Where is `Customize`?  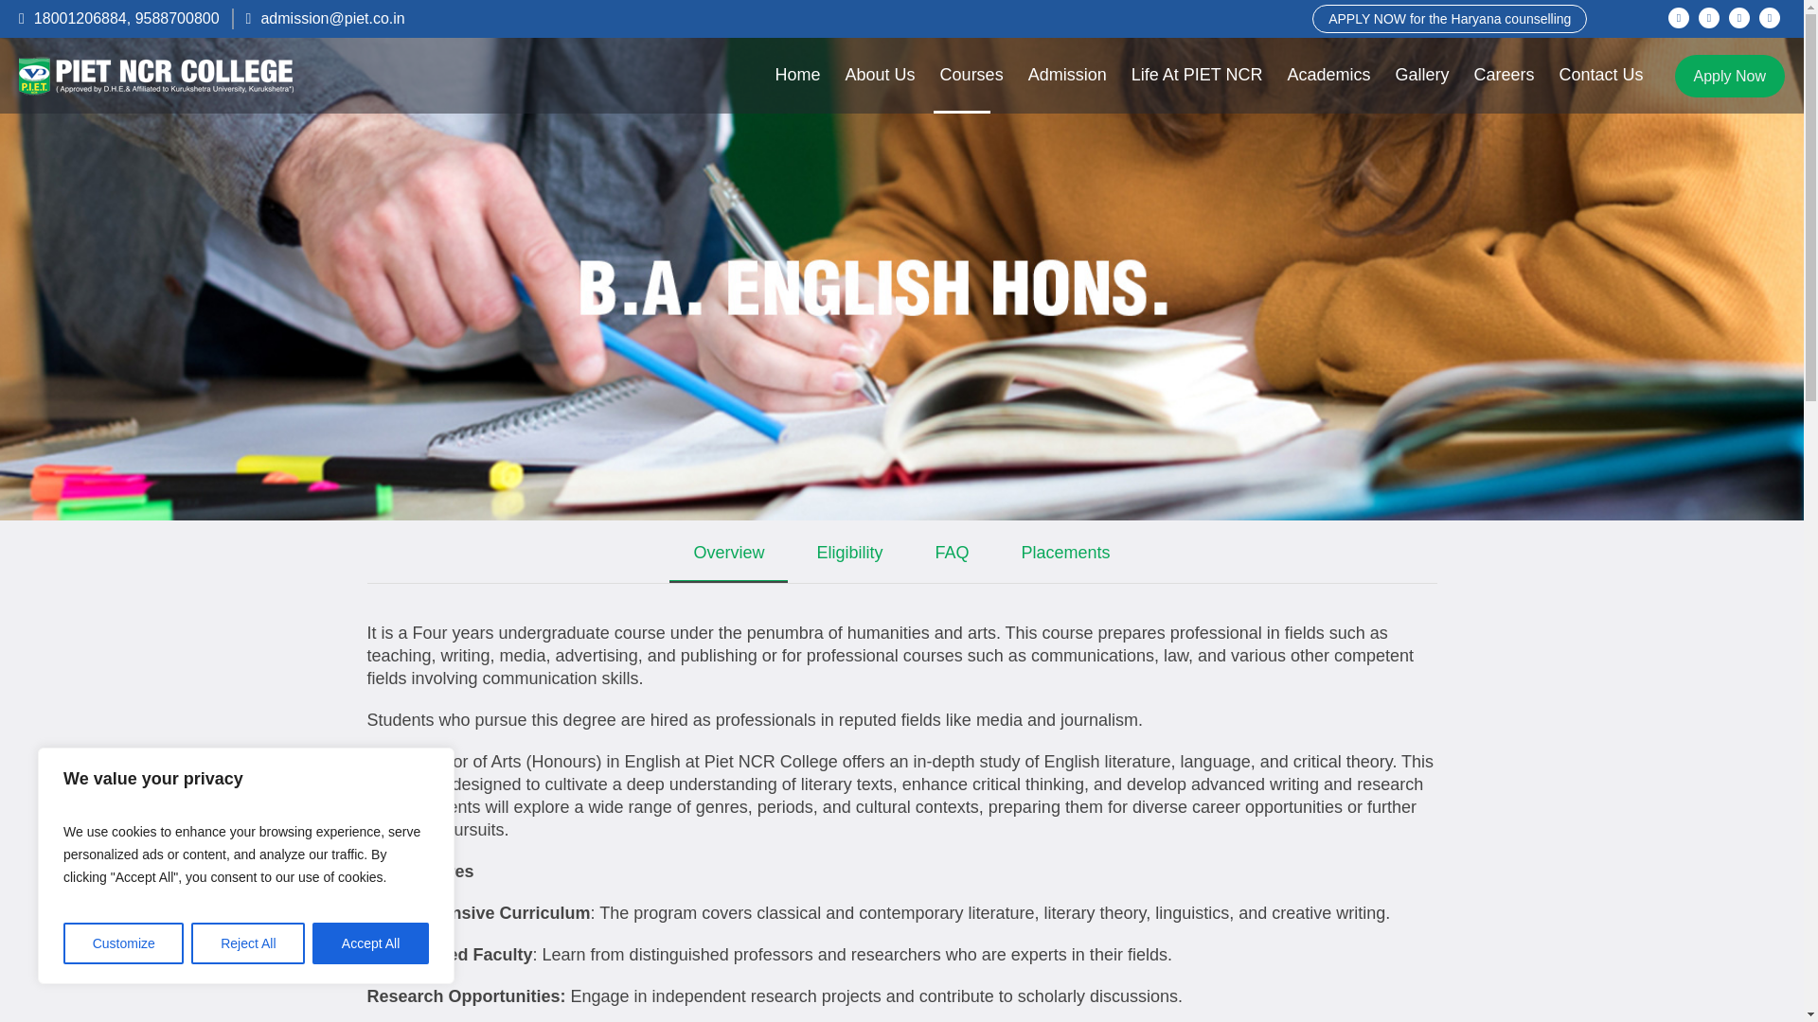 Customize is located at coordinates (123, 943).